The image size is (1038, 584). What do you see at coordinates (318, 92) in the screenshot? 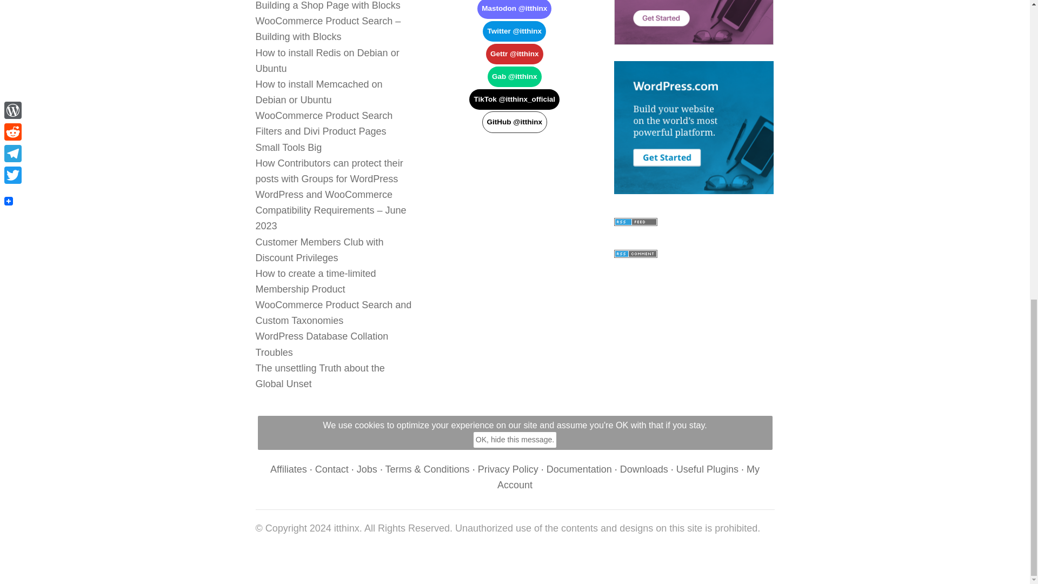
I see `How to install Memcached on Debian or Ubuntu` at bounding box center [318, 92].